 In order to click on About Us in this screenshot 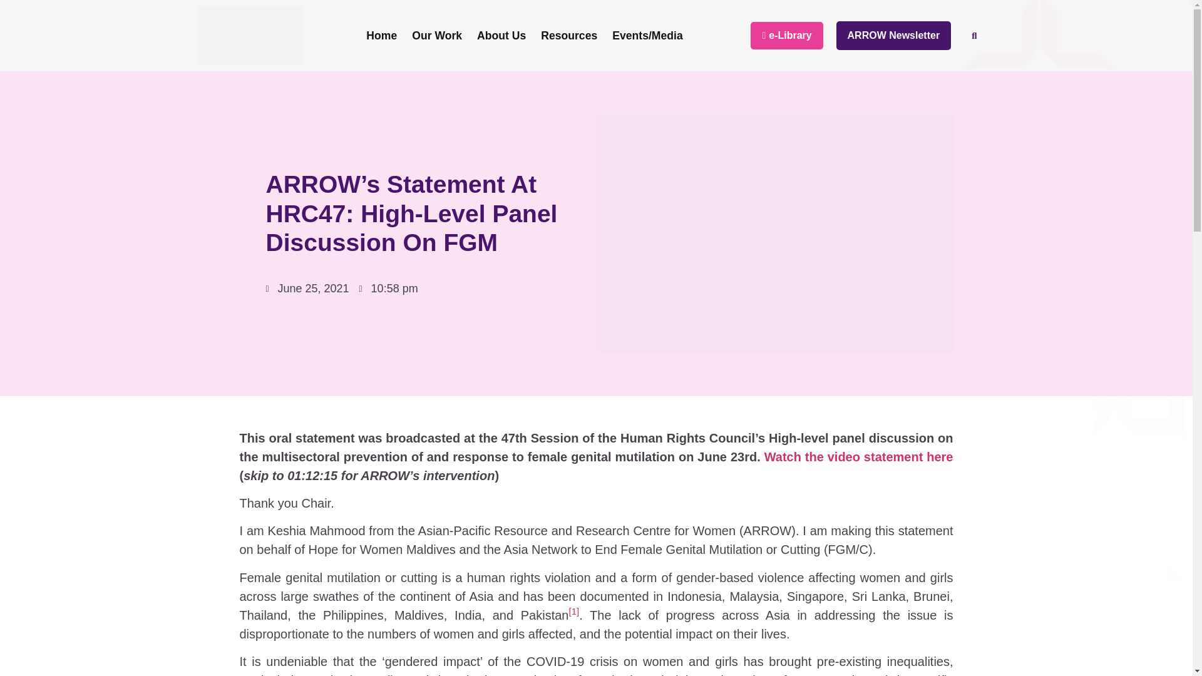, I will do `click(501, 35)`.